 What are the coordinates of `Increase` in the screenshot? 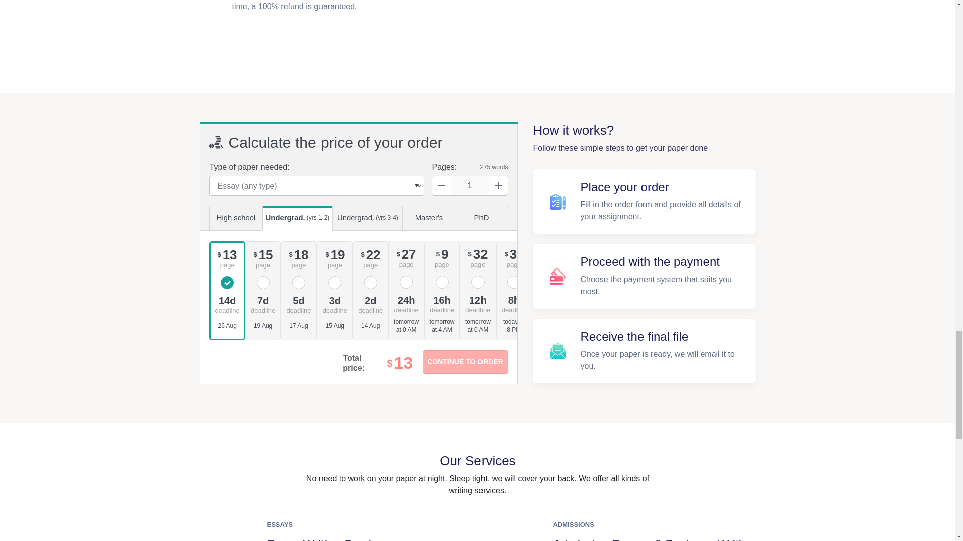 It's located at (498, 185).